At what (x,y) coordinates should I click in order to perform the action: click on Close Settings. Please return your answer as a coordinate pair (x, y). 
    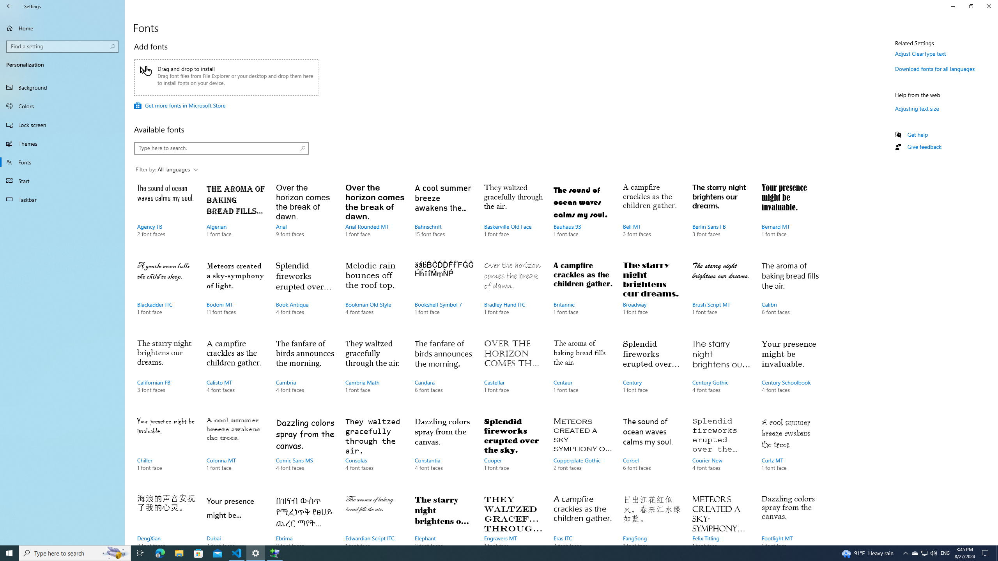
    Looking at the image, I should click on (989, 6).